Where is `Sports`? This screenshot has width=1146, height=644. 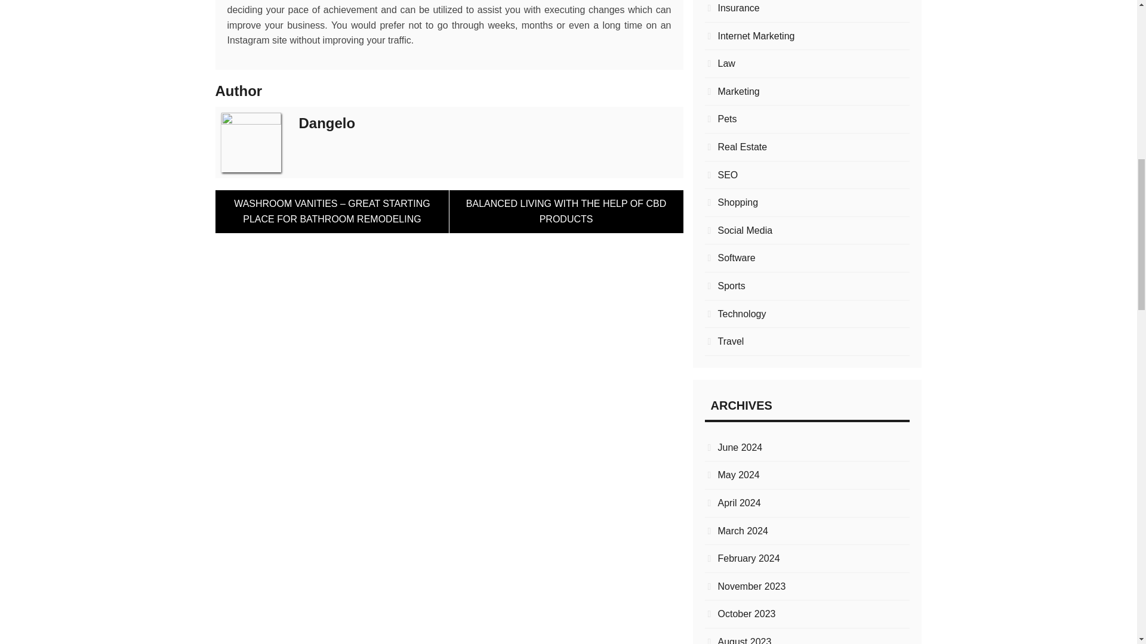 Sports is located at coordinates (807, 286).